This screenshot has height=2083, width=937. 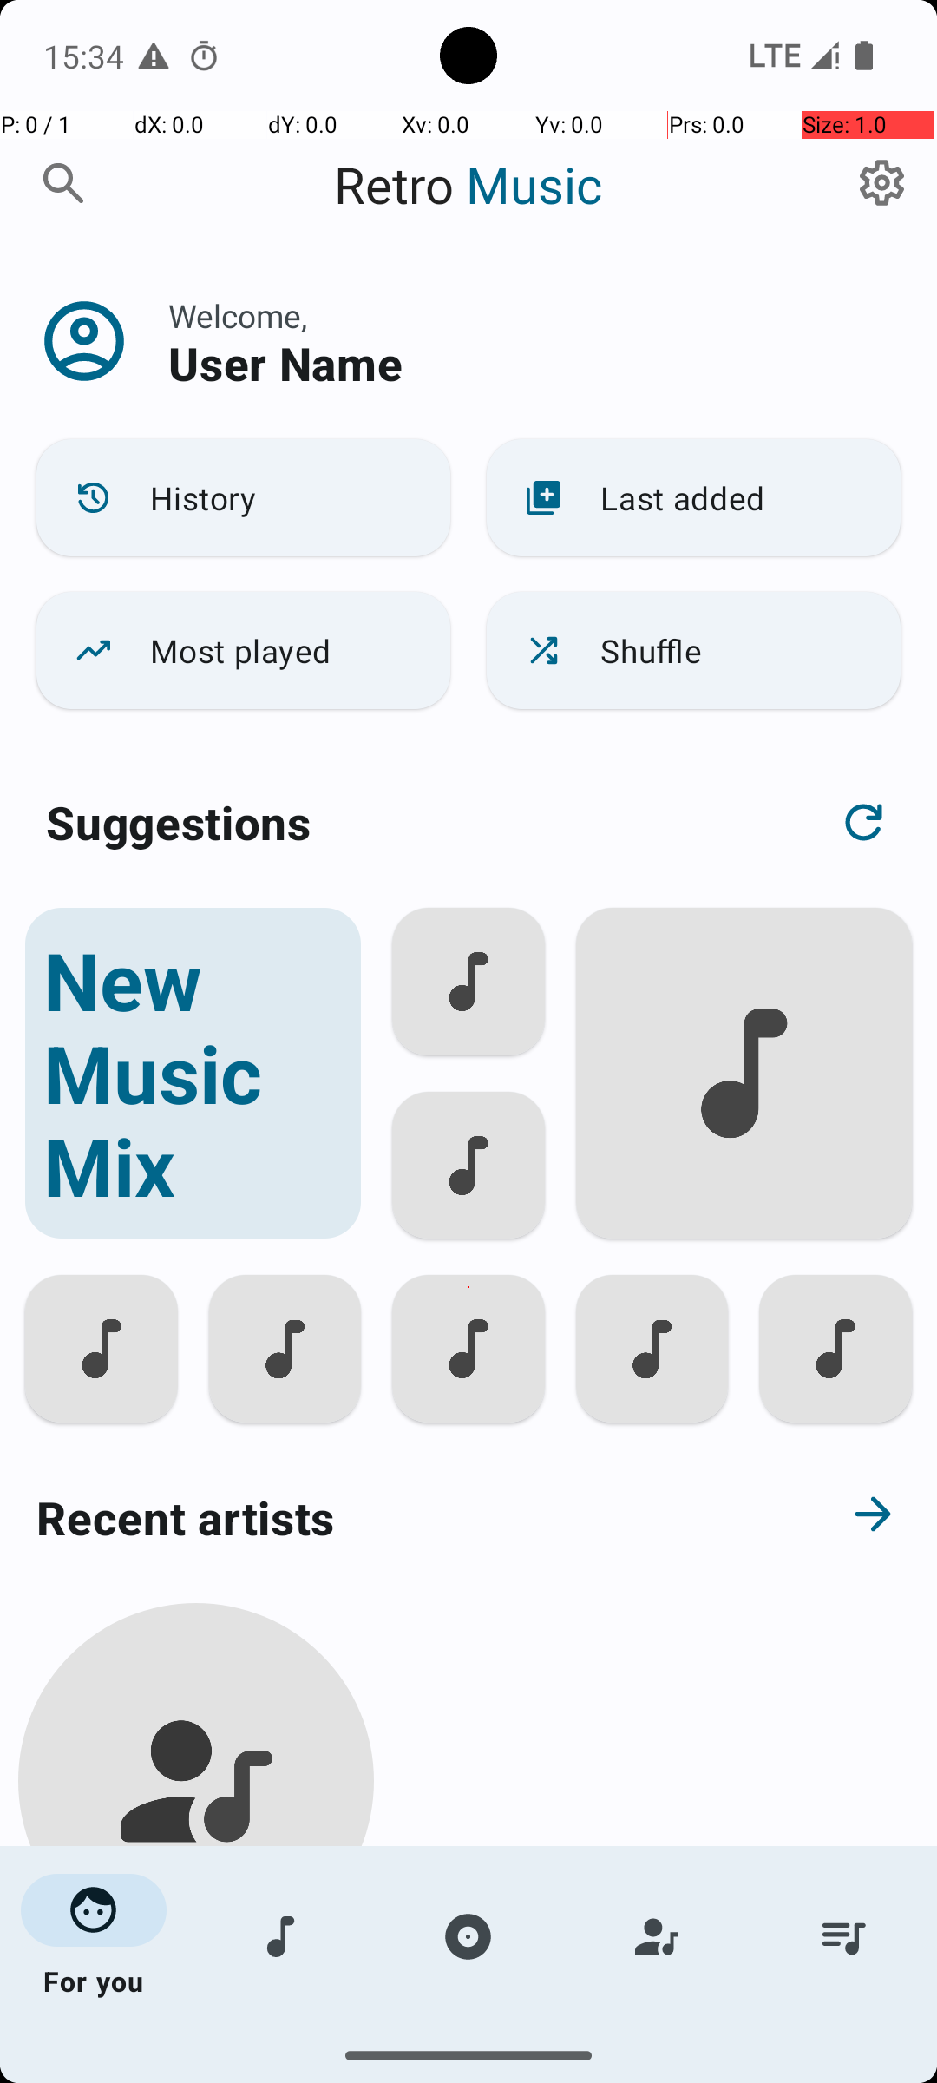 What do you see at coordinates (281, 1937) in the screenshot?
I see `Songs` at bounding box center [281, 1937].